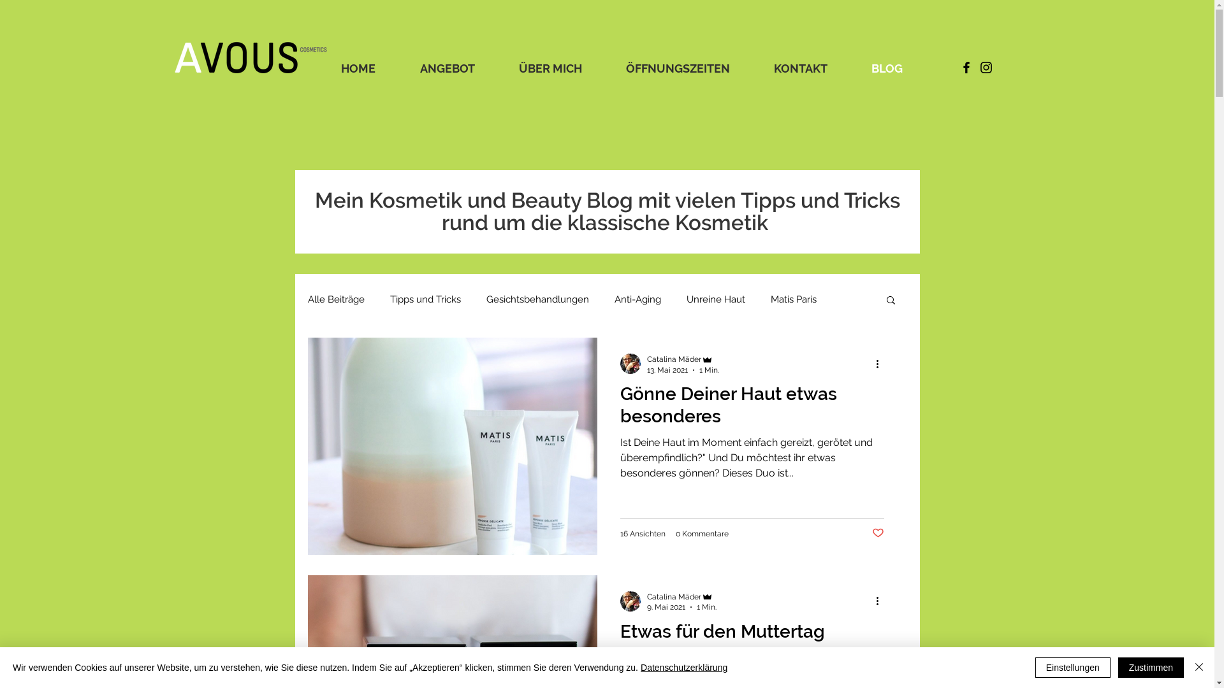  I want to click on BLOG, so click(900, 69).